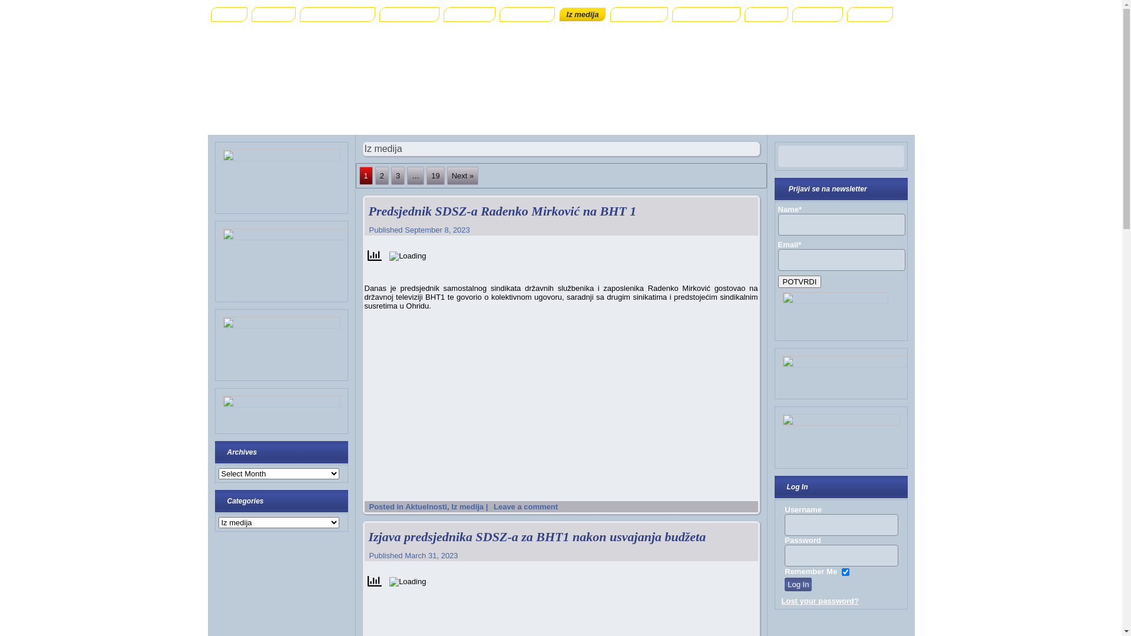 The width and height of the screenshot is (1131, 636). Describe the element at coordinates (870, 14) in the screenshot. I see `STRAJK` at that location.